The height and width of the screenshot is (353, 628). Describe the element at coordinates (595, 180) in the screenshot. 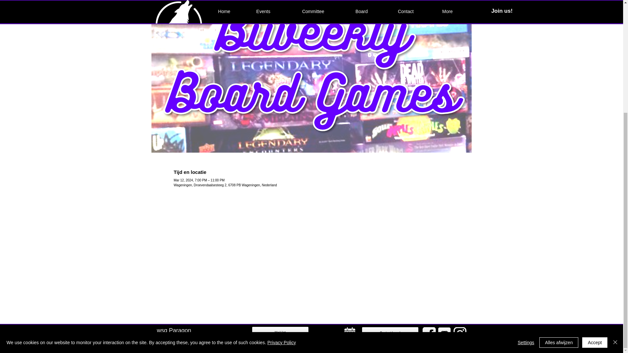

I see `Accept` at that location.